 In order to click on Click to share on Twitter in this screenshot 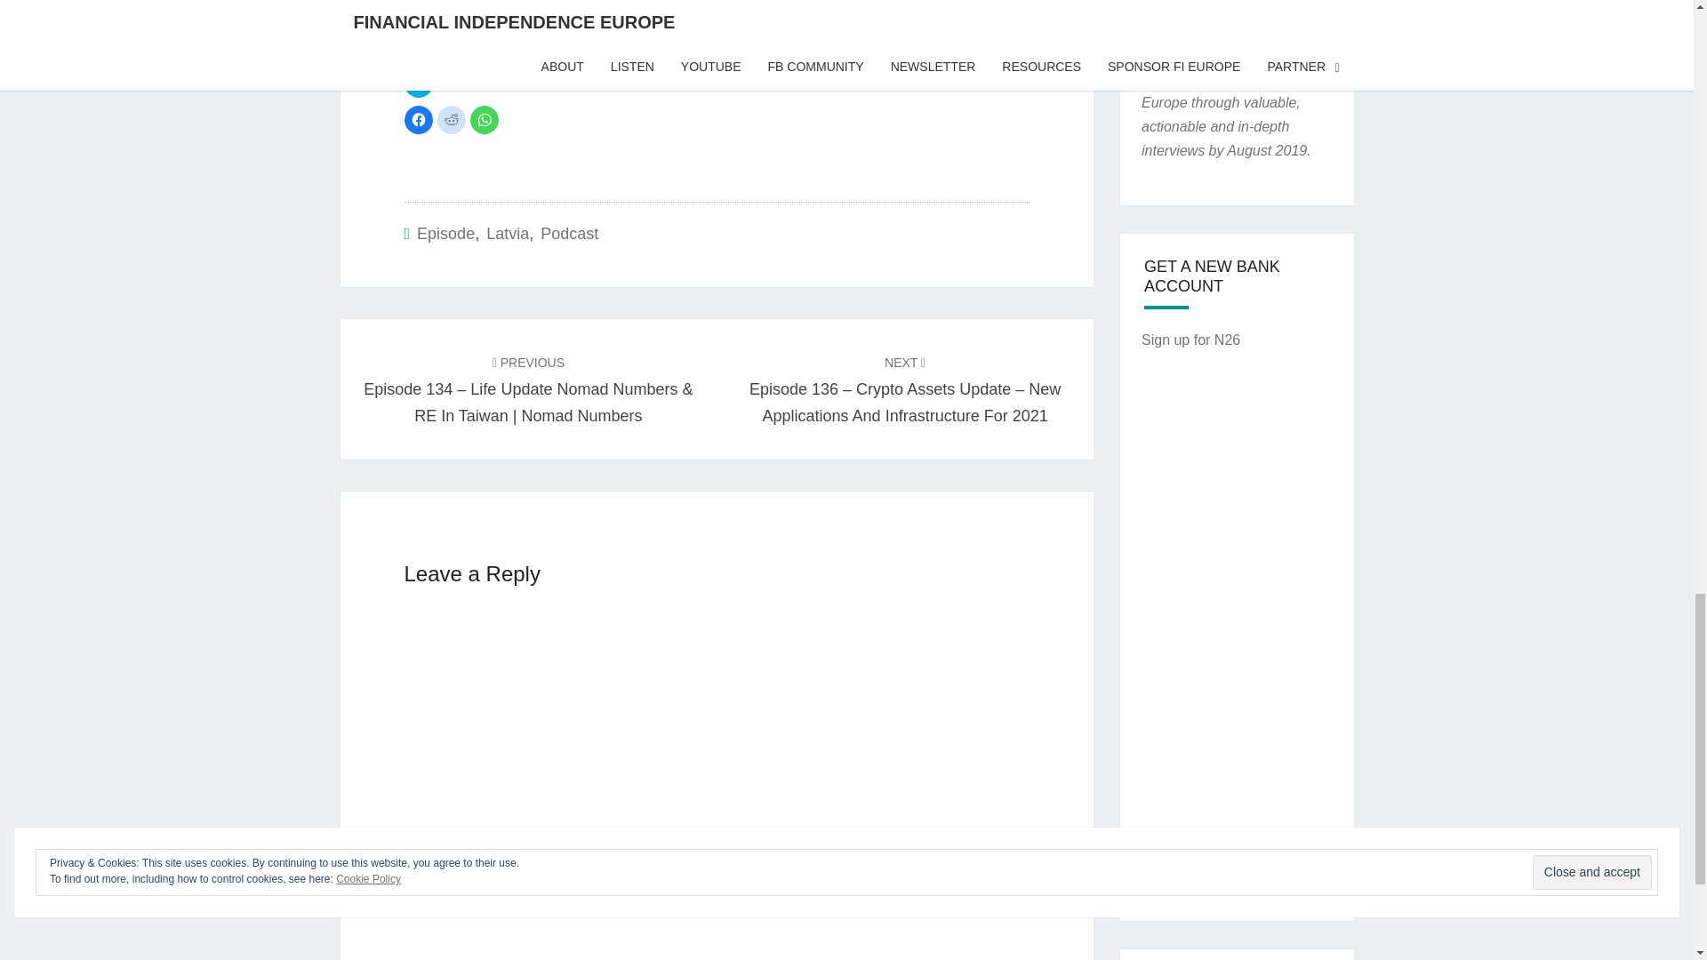, I will do `click(417, 84)`.